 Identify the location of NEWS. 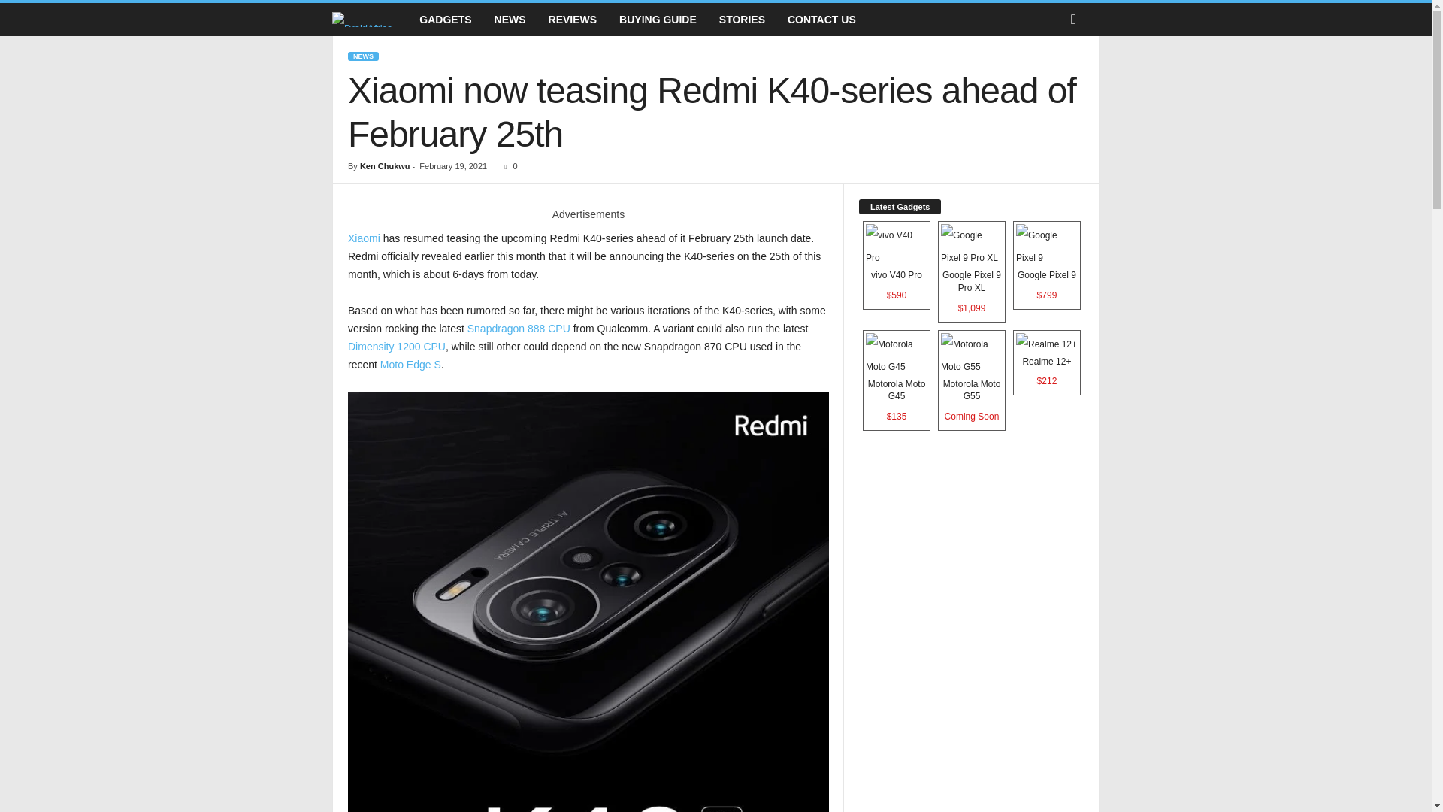
(362, 56).